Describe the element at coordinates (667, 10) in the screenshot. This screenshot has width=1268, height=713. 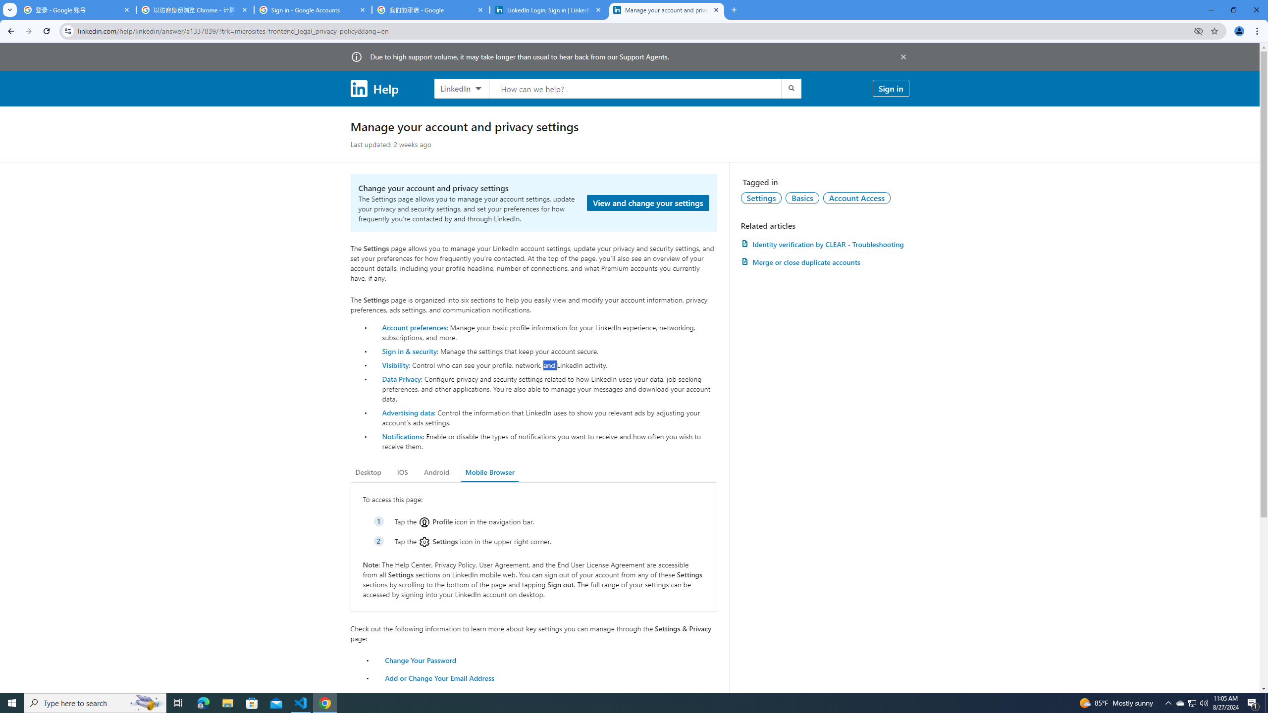
I see `Manage your account and privacy settings | LinkedIn Help` at that location.